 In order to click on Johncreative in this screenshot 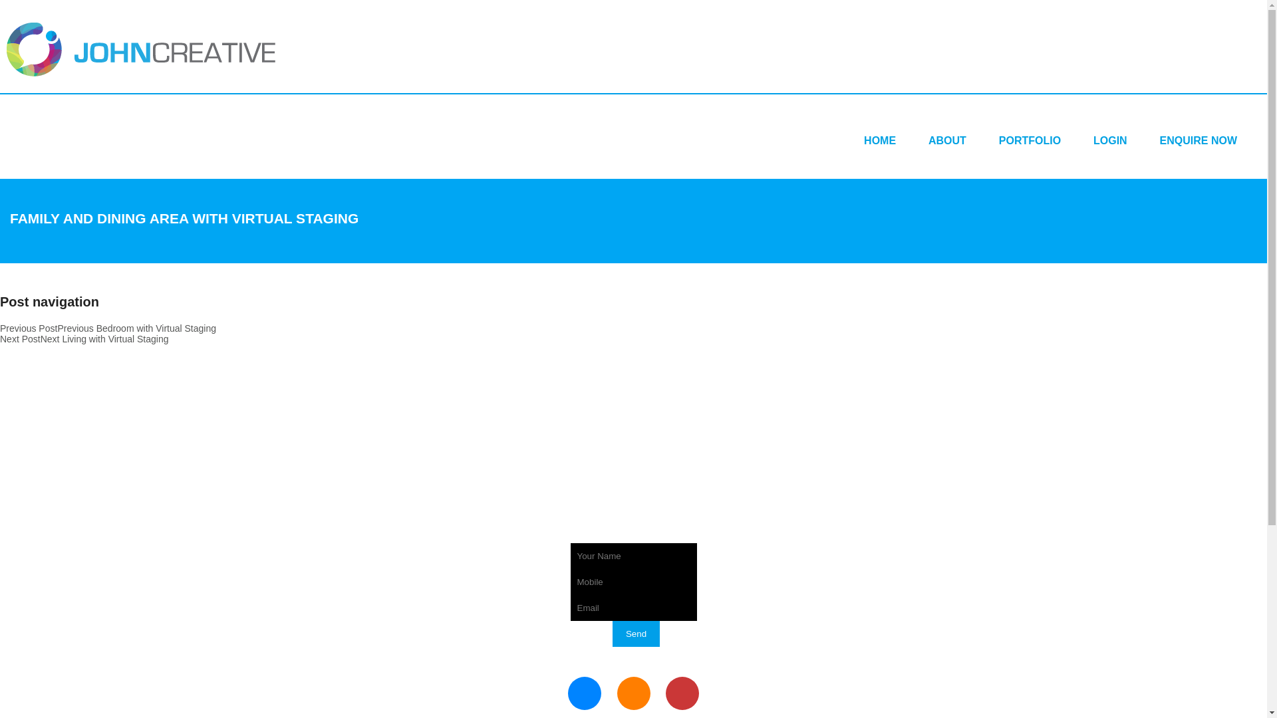, I will do `click(141, 49)`.